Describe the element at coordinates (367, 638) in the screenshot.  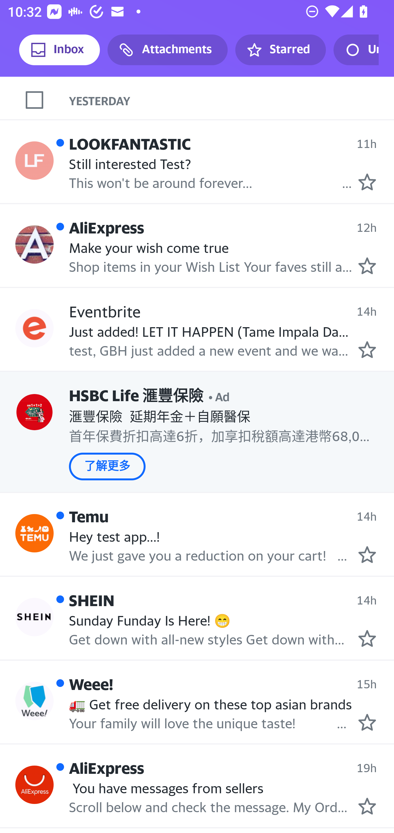
I see `Mark as starred.` at that location.